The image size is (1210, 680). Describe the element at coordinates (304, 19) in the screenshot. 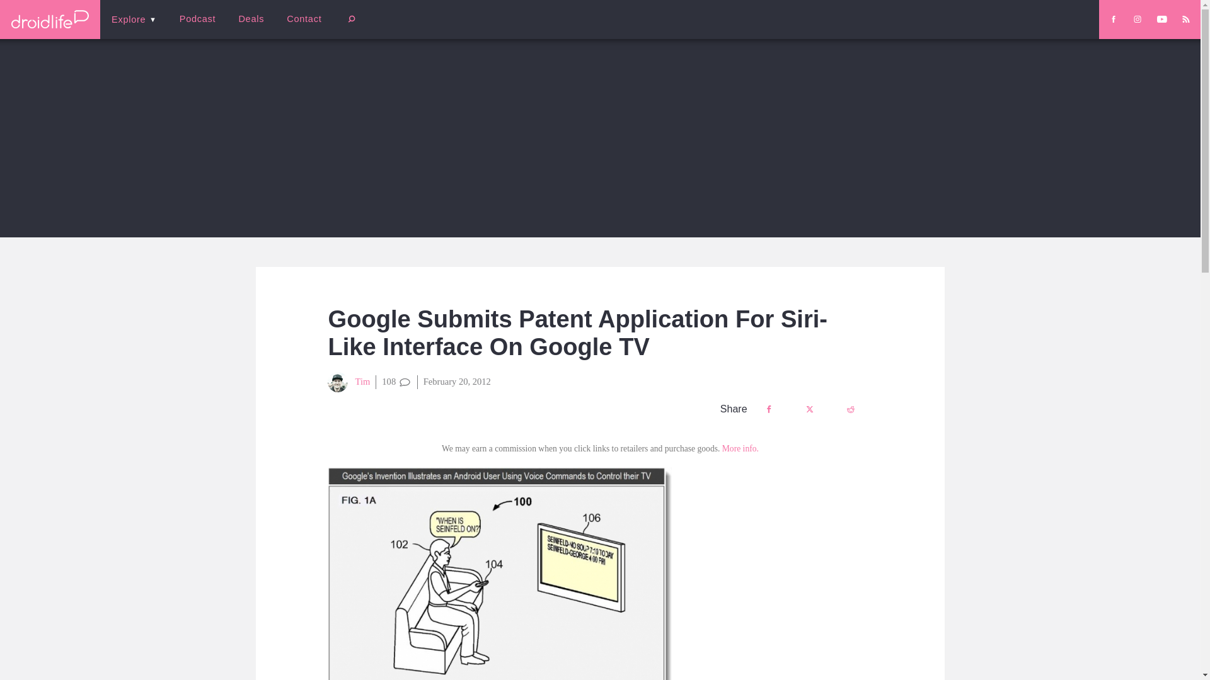

I see `Contact` at that location.